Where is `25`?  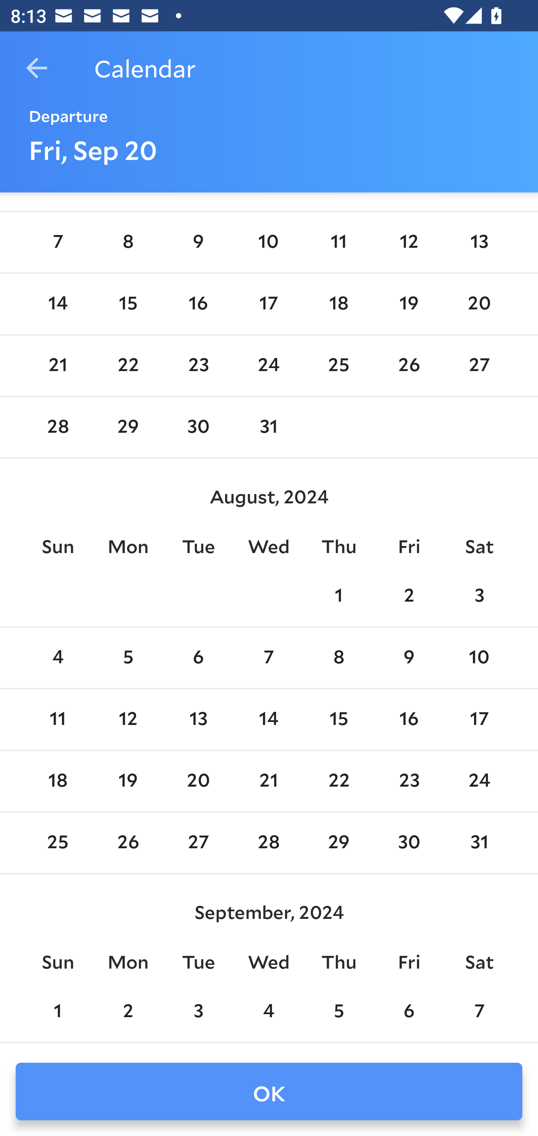
25 is located at coordinates (338, 365).